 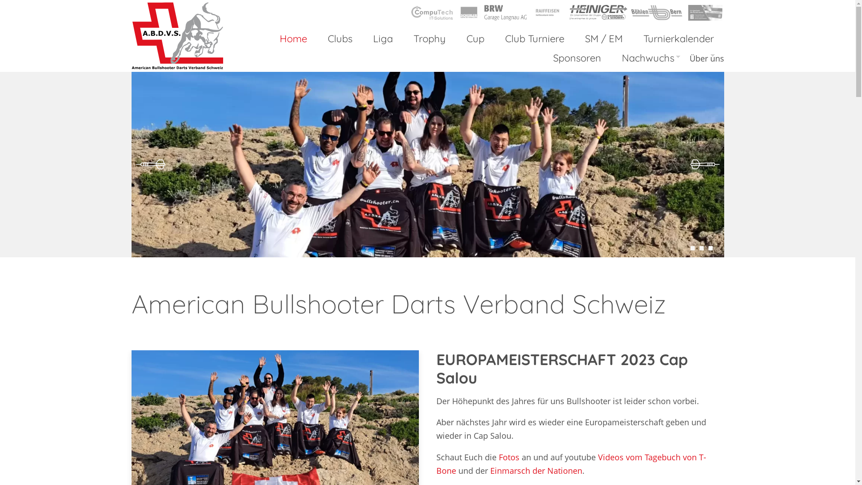 I want to click on Cup, so click(x=475, y=39).